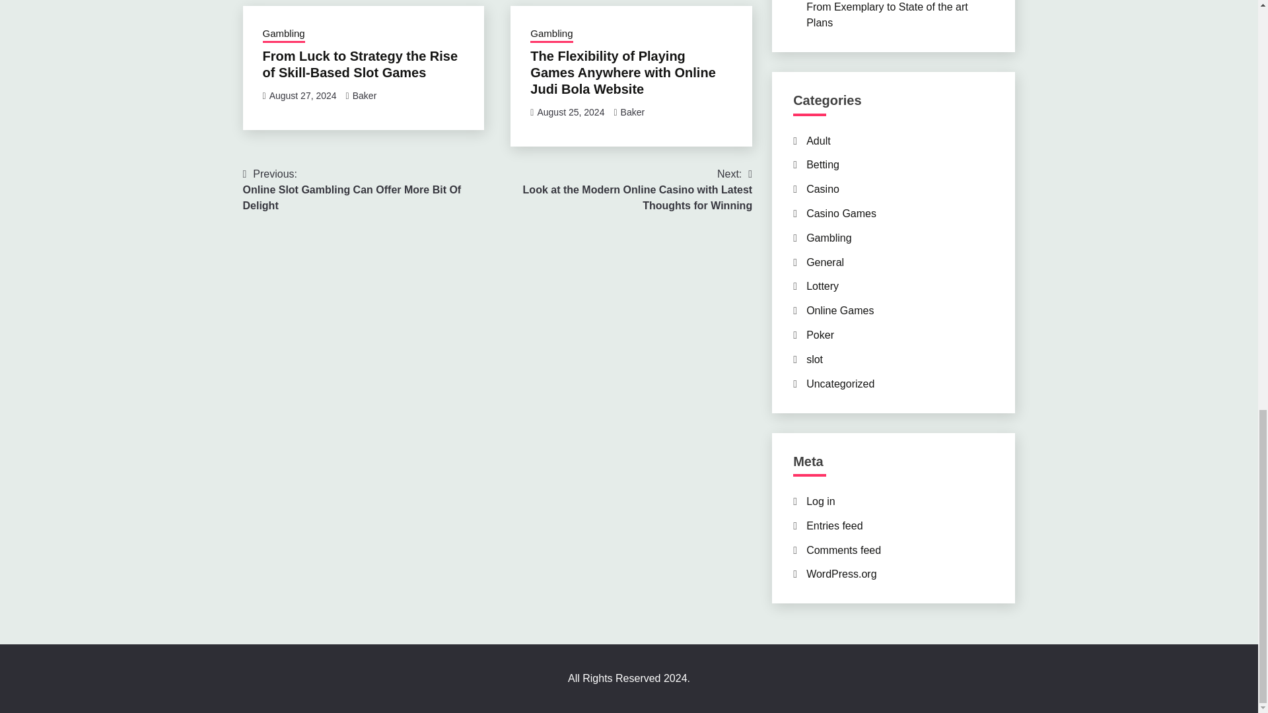 This screenshot has width=1268, height=713. I want to click on August 25, 2024, so click(360, 64).